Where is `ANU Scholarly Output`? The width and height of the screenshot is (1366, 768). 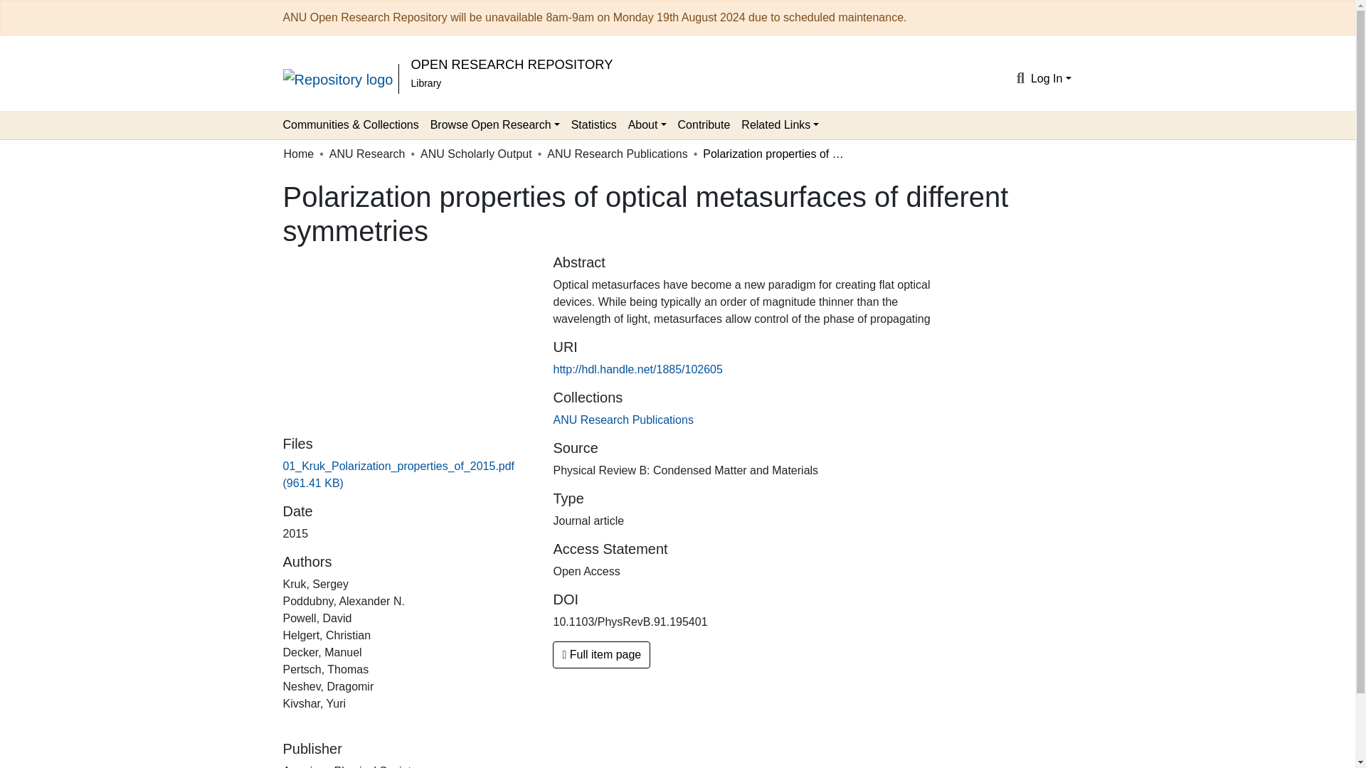
ANU Scholarly Output is located at coordinates (477, 154).